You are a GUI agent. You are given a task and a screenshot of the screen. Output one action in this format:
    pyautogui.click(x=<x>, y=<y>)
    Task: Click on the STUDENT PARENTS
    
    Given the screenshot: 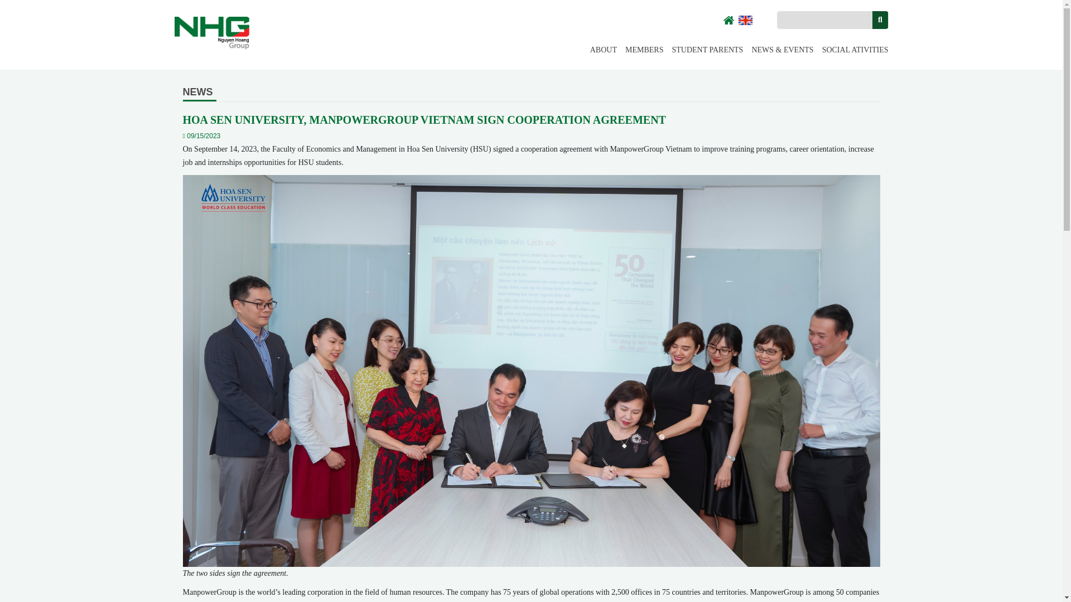 What is the action you would take?
    pyautogui.click(x=707, y=50)
    